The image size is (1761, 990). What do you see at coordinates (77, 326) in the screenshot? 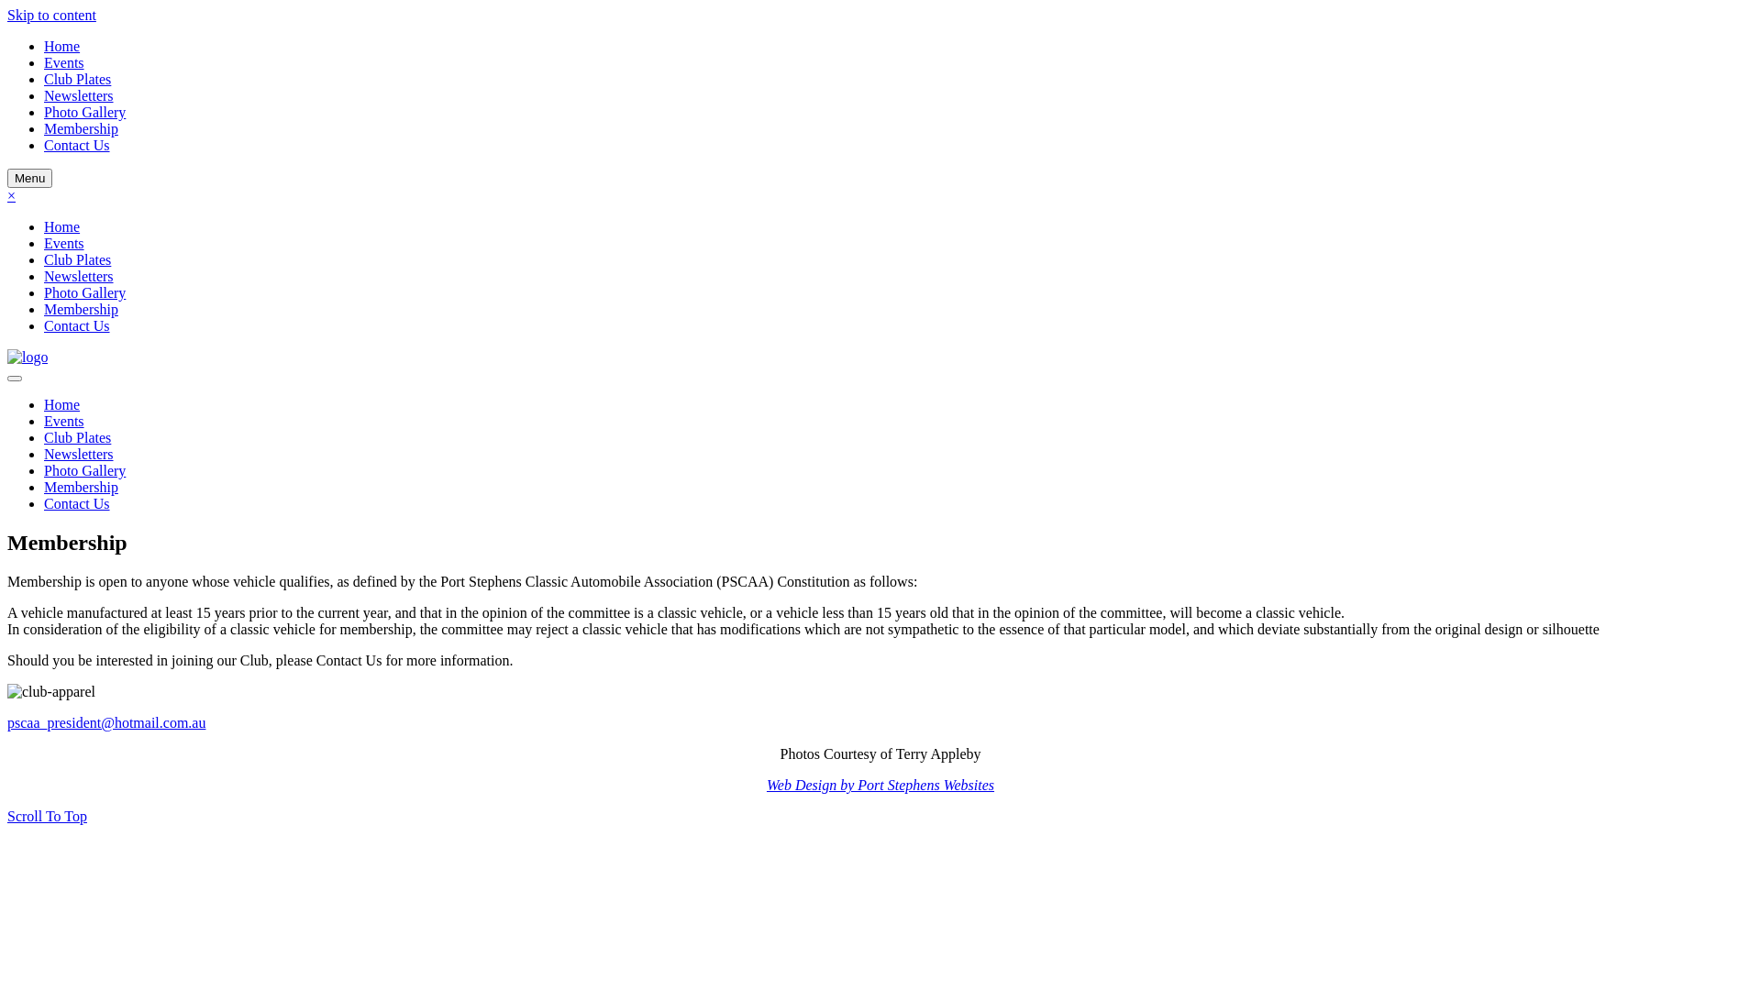
I see `Contact Us` at bounding box center [77, 326].